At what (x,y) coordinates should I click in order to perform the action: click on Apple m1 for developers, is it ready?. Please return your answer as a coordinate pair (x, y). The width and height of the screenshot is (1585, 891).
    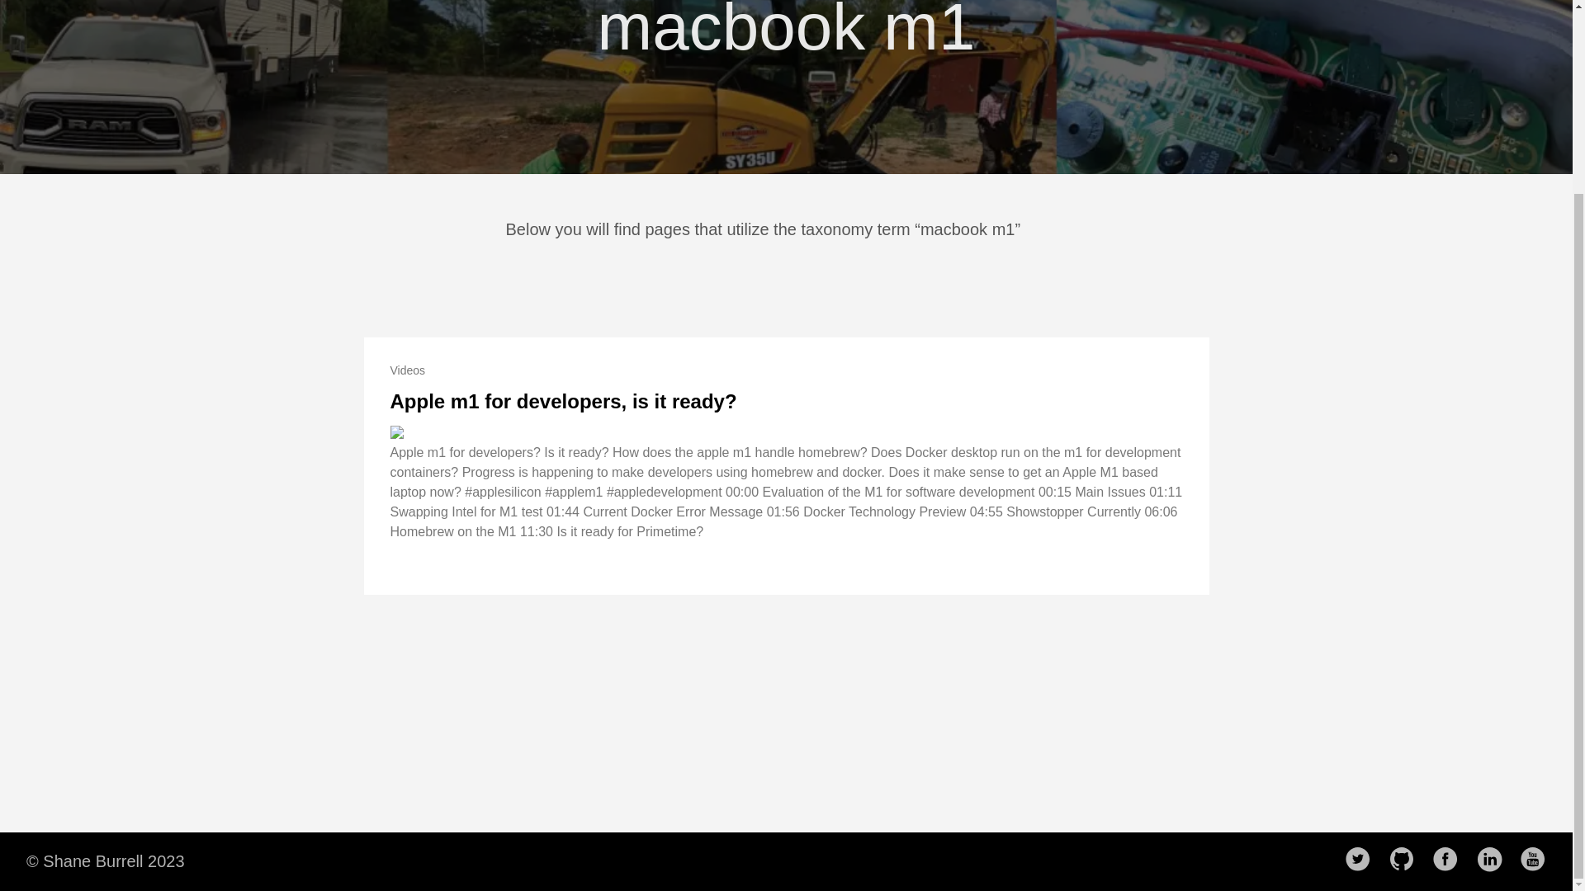
    Looking at the image, I should click on (563, 401).